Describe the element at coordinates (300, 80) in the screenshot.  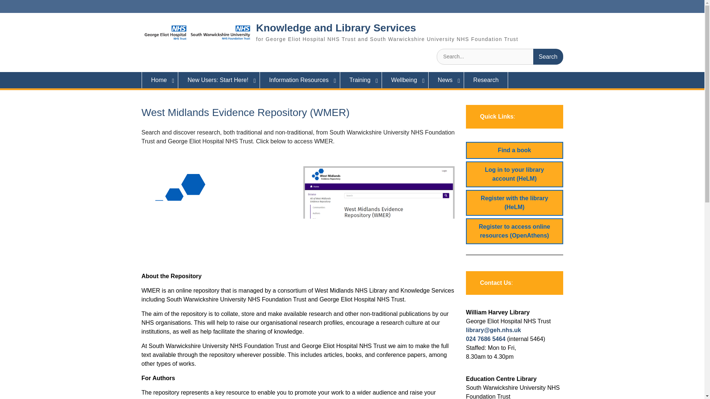
I see `Information Resources` at that location.